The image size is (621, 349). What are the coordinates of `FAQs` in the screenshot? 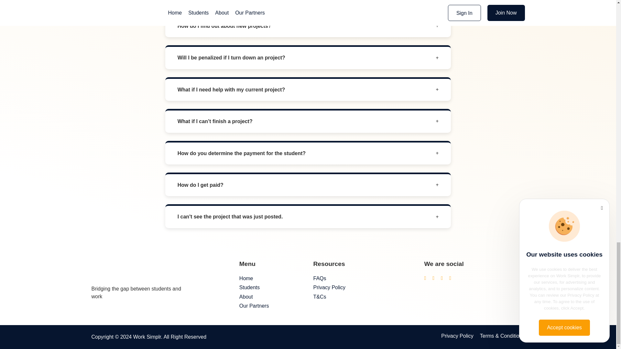 It's located at (363, 279).